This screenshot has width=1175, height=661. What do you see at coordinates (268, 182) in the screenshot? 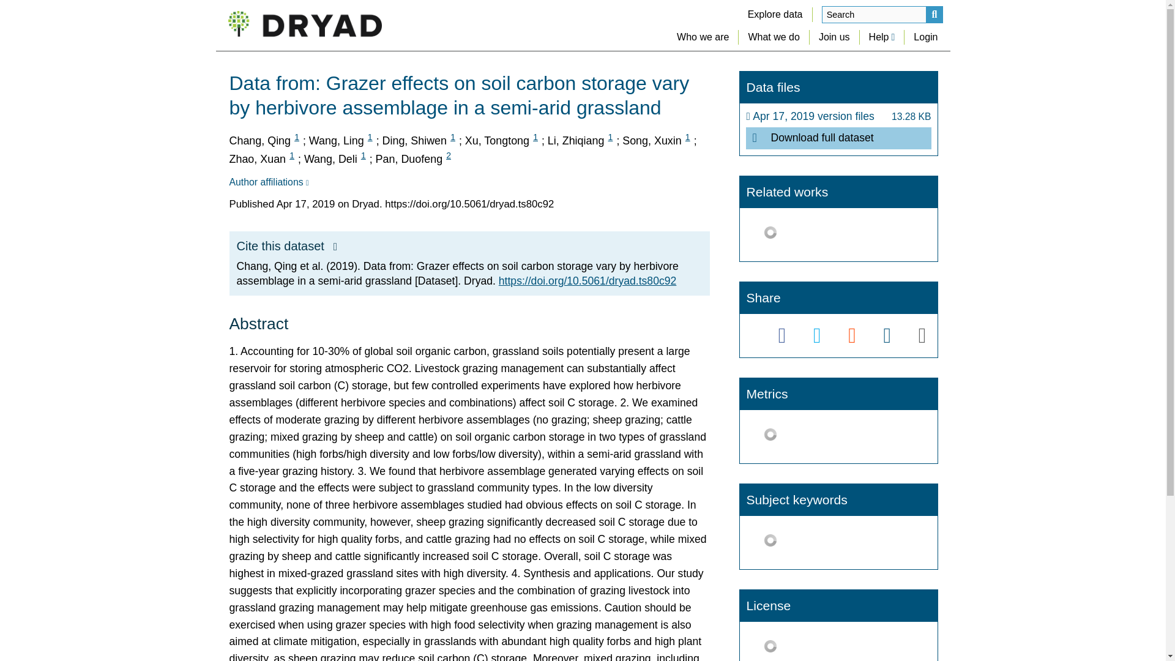
I see `Author affiliations` at bounding box center [268, 182].